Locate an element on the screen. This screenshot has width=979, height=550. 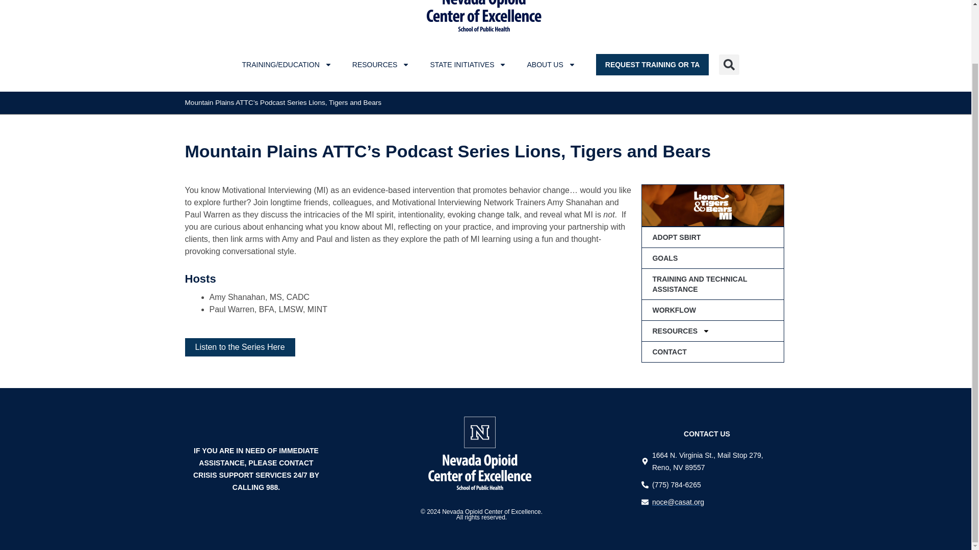
ABOUT US is located at coordinates (551, 64).